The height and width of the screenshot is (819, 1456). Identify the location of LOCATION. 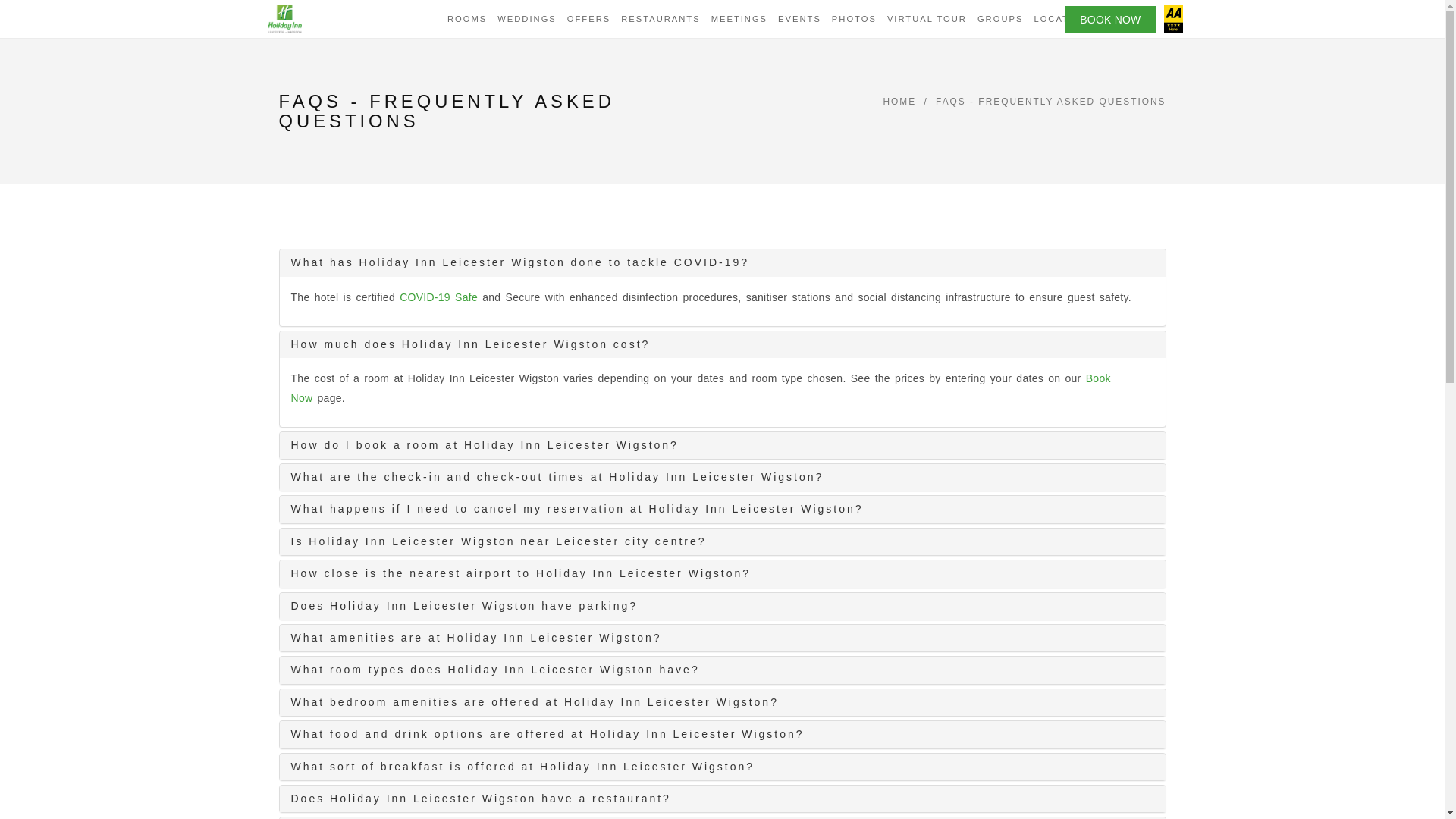
(1060, 18).